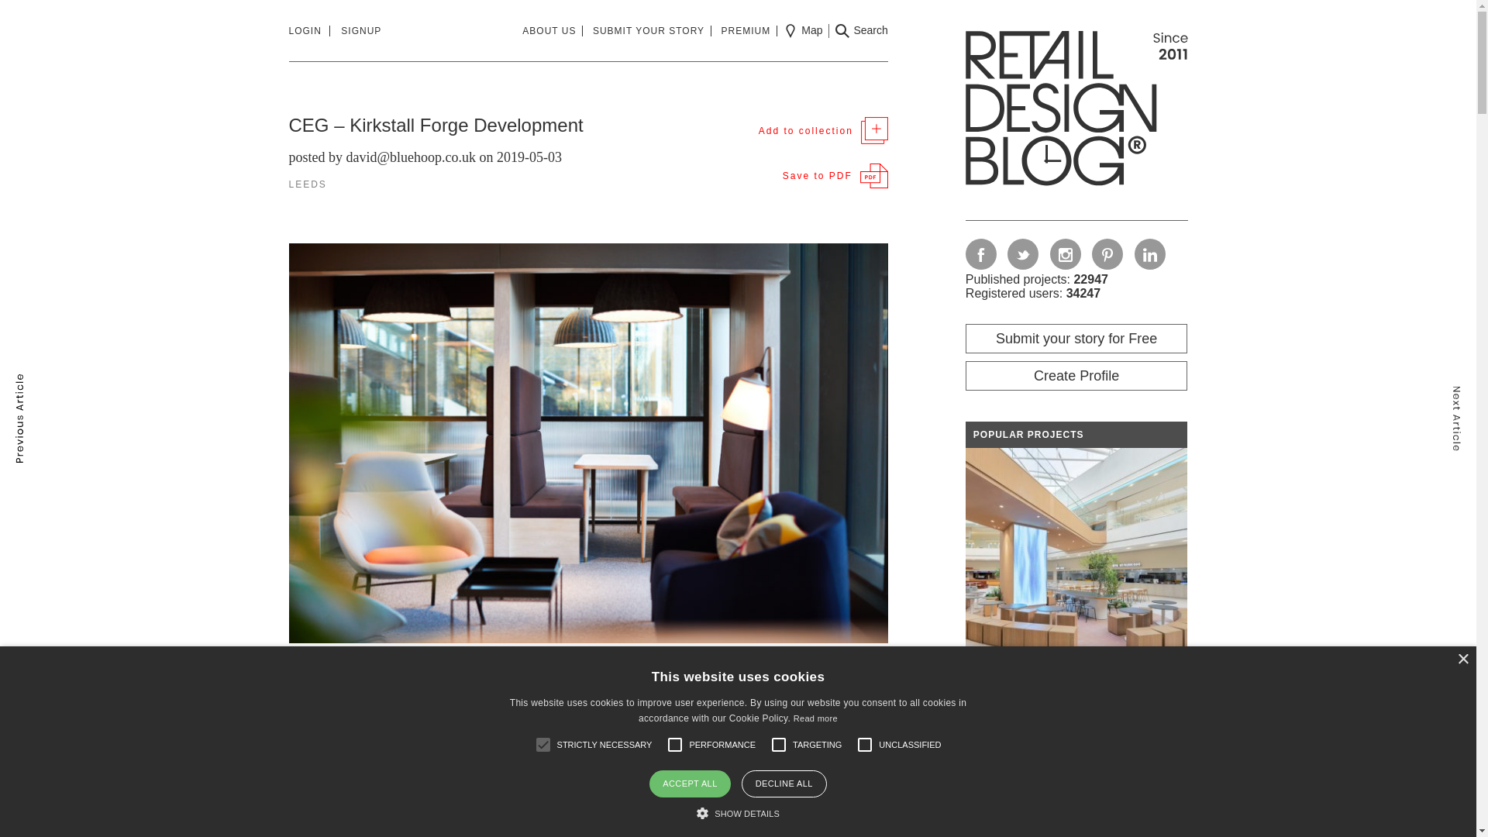 The height and width of the screenshot is (837, 1488). Describe the element at coordinates (835, 175) in the screenshot. I see `Save this article to PDF` at that location.